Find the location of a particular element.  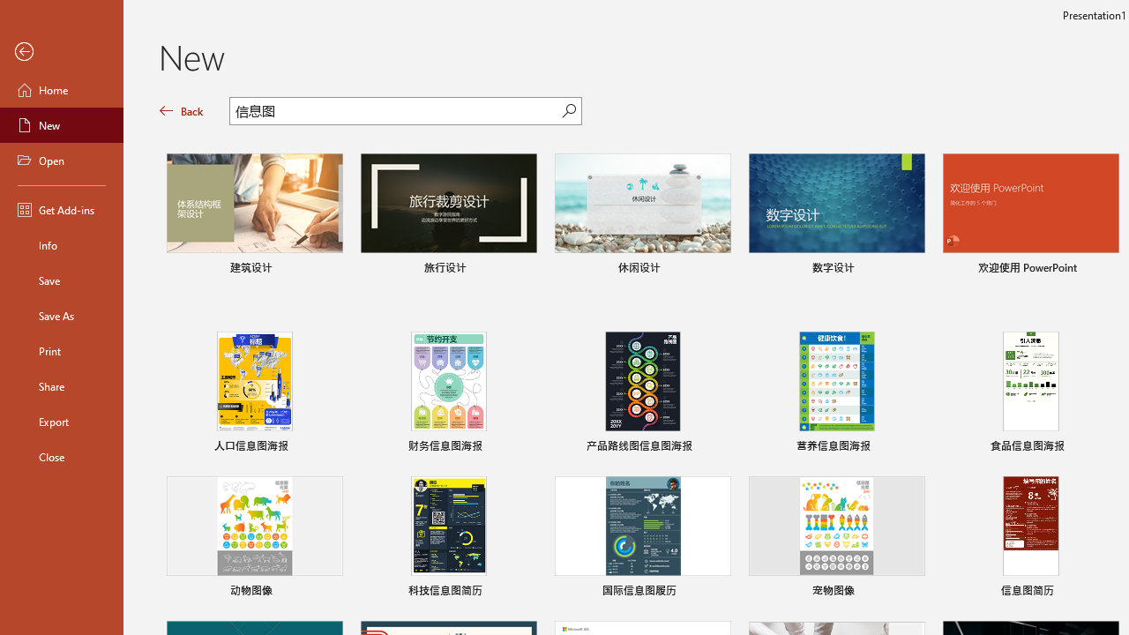

Back is located at coordinates (182, 111).